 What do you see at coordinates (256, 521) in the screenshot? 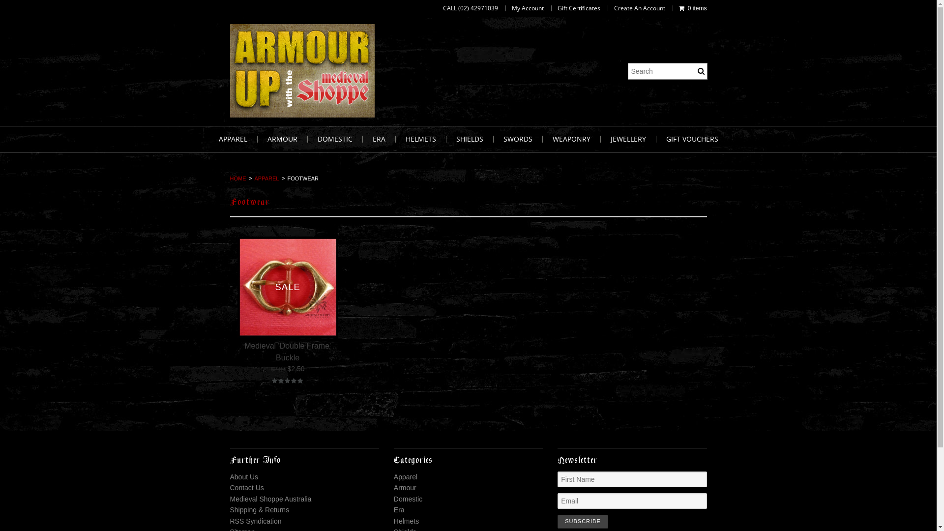
I see `RSS Syndication` at bounding box center [256, 521].